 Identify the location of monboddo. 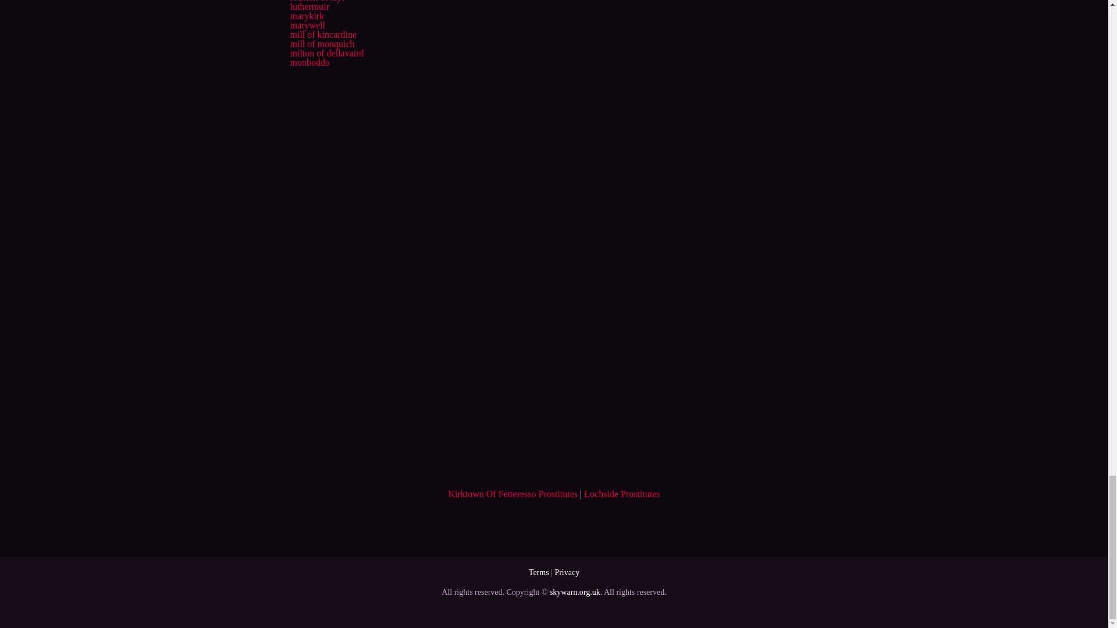
(310, 62).